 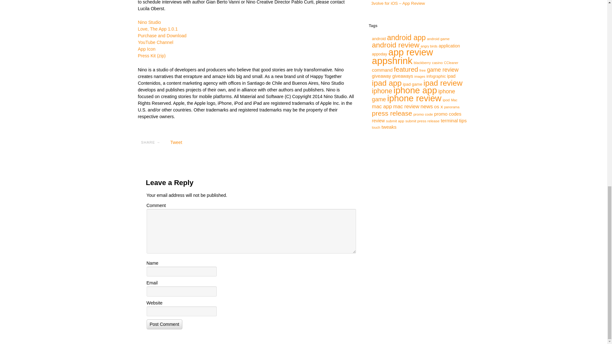 What do you see at coordinates (156, 42) in the screenshot?
I see `YouTube Channel` at bounding box center [156, 42].